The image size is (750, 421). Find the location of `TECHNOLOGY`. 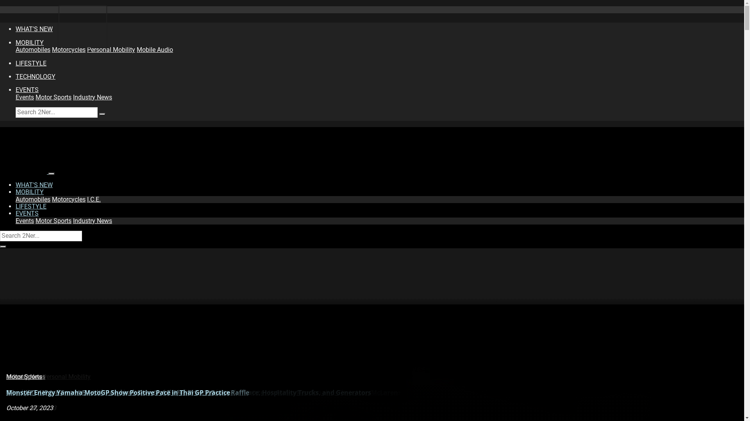

TECHNOLOGY is located at coordinates (36, 76).